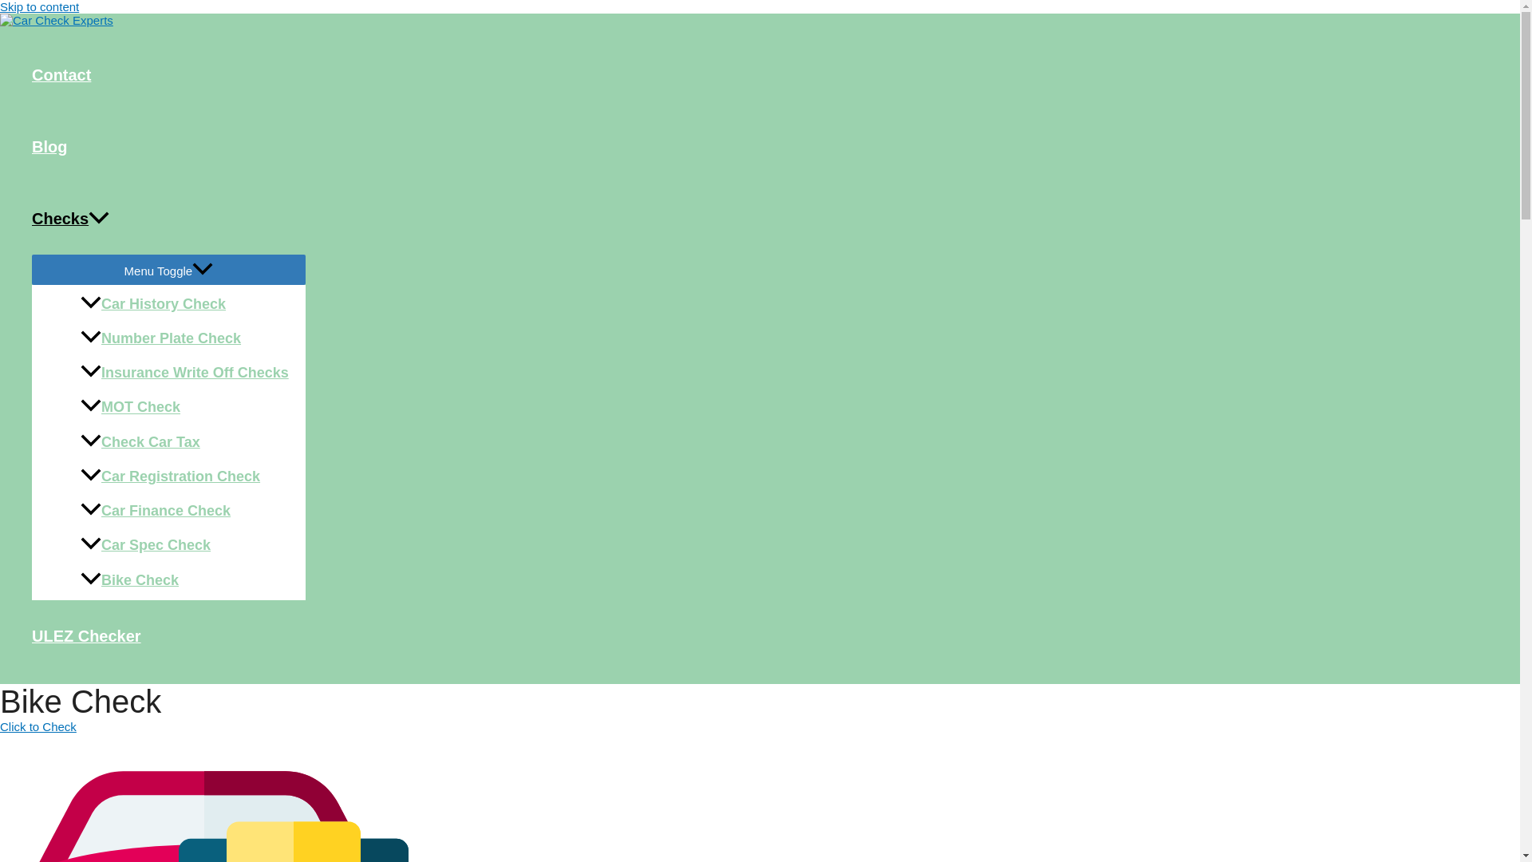 The width and height of the screenshot is (1532, 862). I want to click on Car Finance Check, so click(184, 511).